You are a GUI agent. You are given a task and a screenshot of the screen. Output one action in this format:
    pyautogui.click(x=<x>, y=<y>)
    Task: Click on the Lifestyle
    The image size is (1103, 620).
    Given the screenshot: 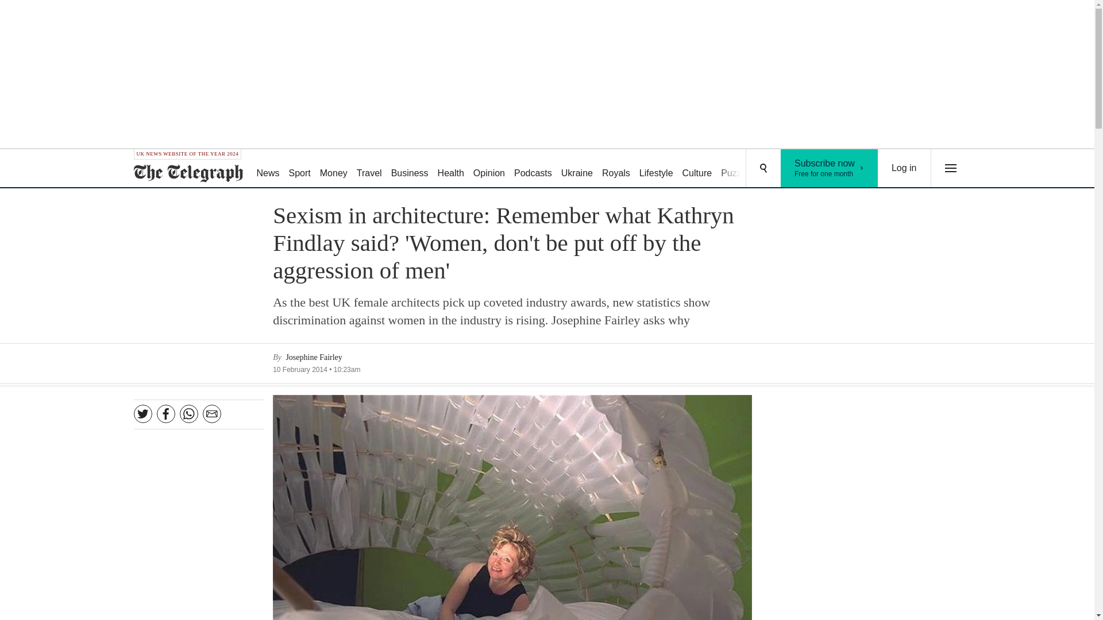 What is the action you would take?
    pyautogui.click(x=904, y=168)
    